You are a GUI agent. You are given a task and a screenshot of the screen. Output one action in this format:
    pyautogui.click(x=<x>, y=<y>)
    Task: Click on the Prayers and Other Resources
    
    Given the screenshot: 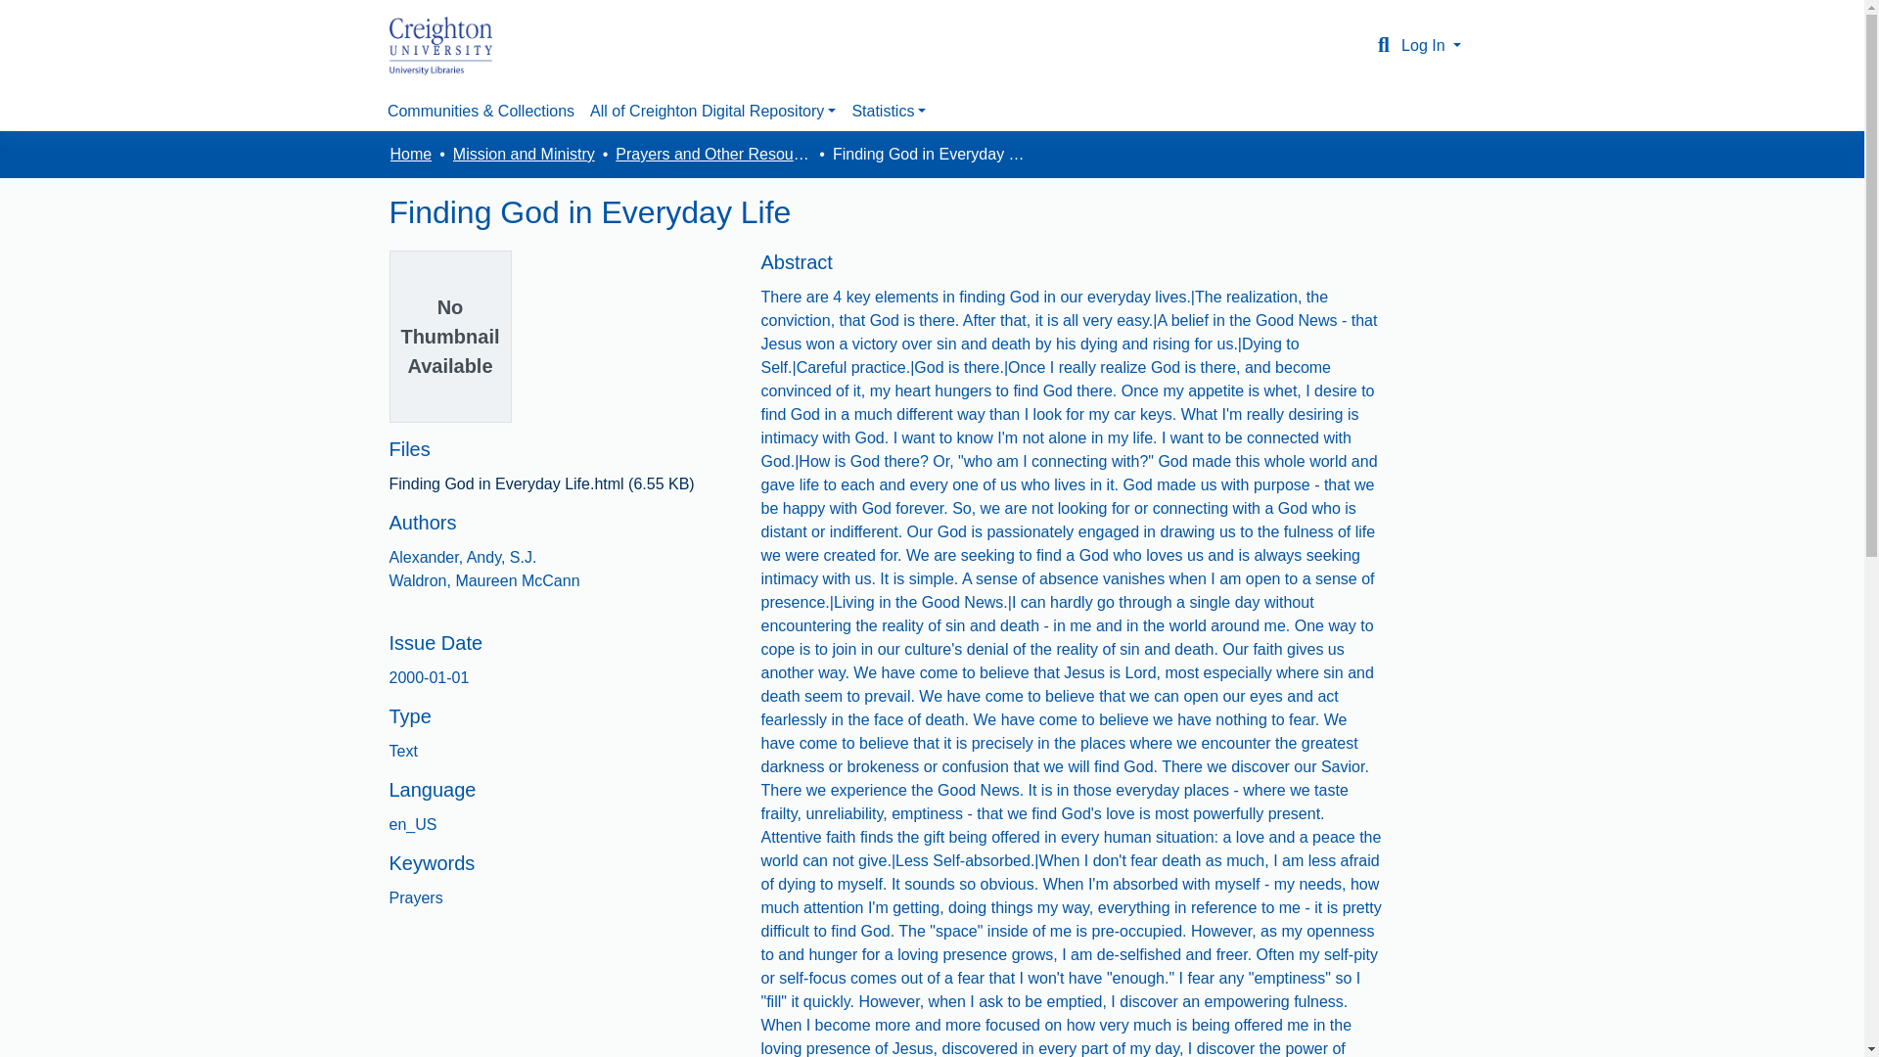 What is the action you would take?
    pyautogui.click(x=713, y=154)
    